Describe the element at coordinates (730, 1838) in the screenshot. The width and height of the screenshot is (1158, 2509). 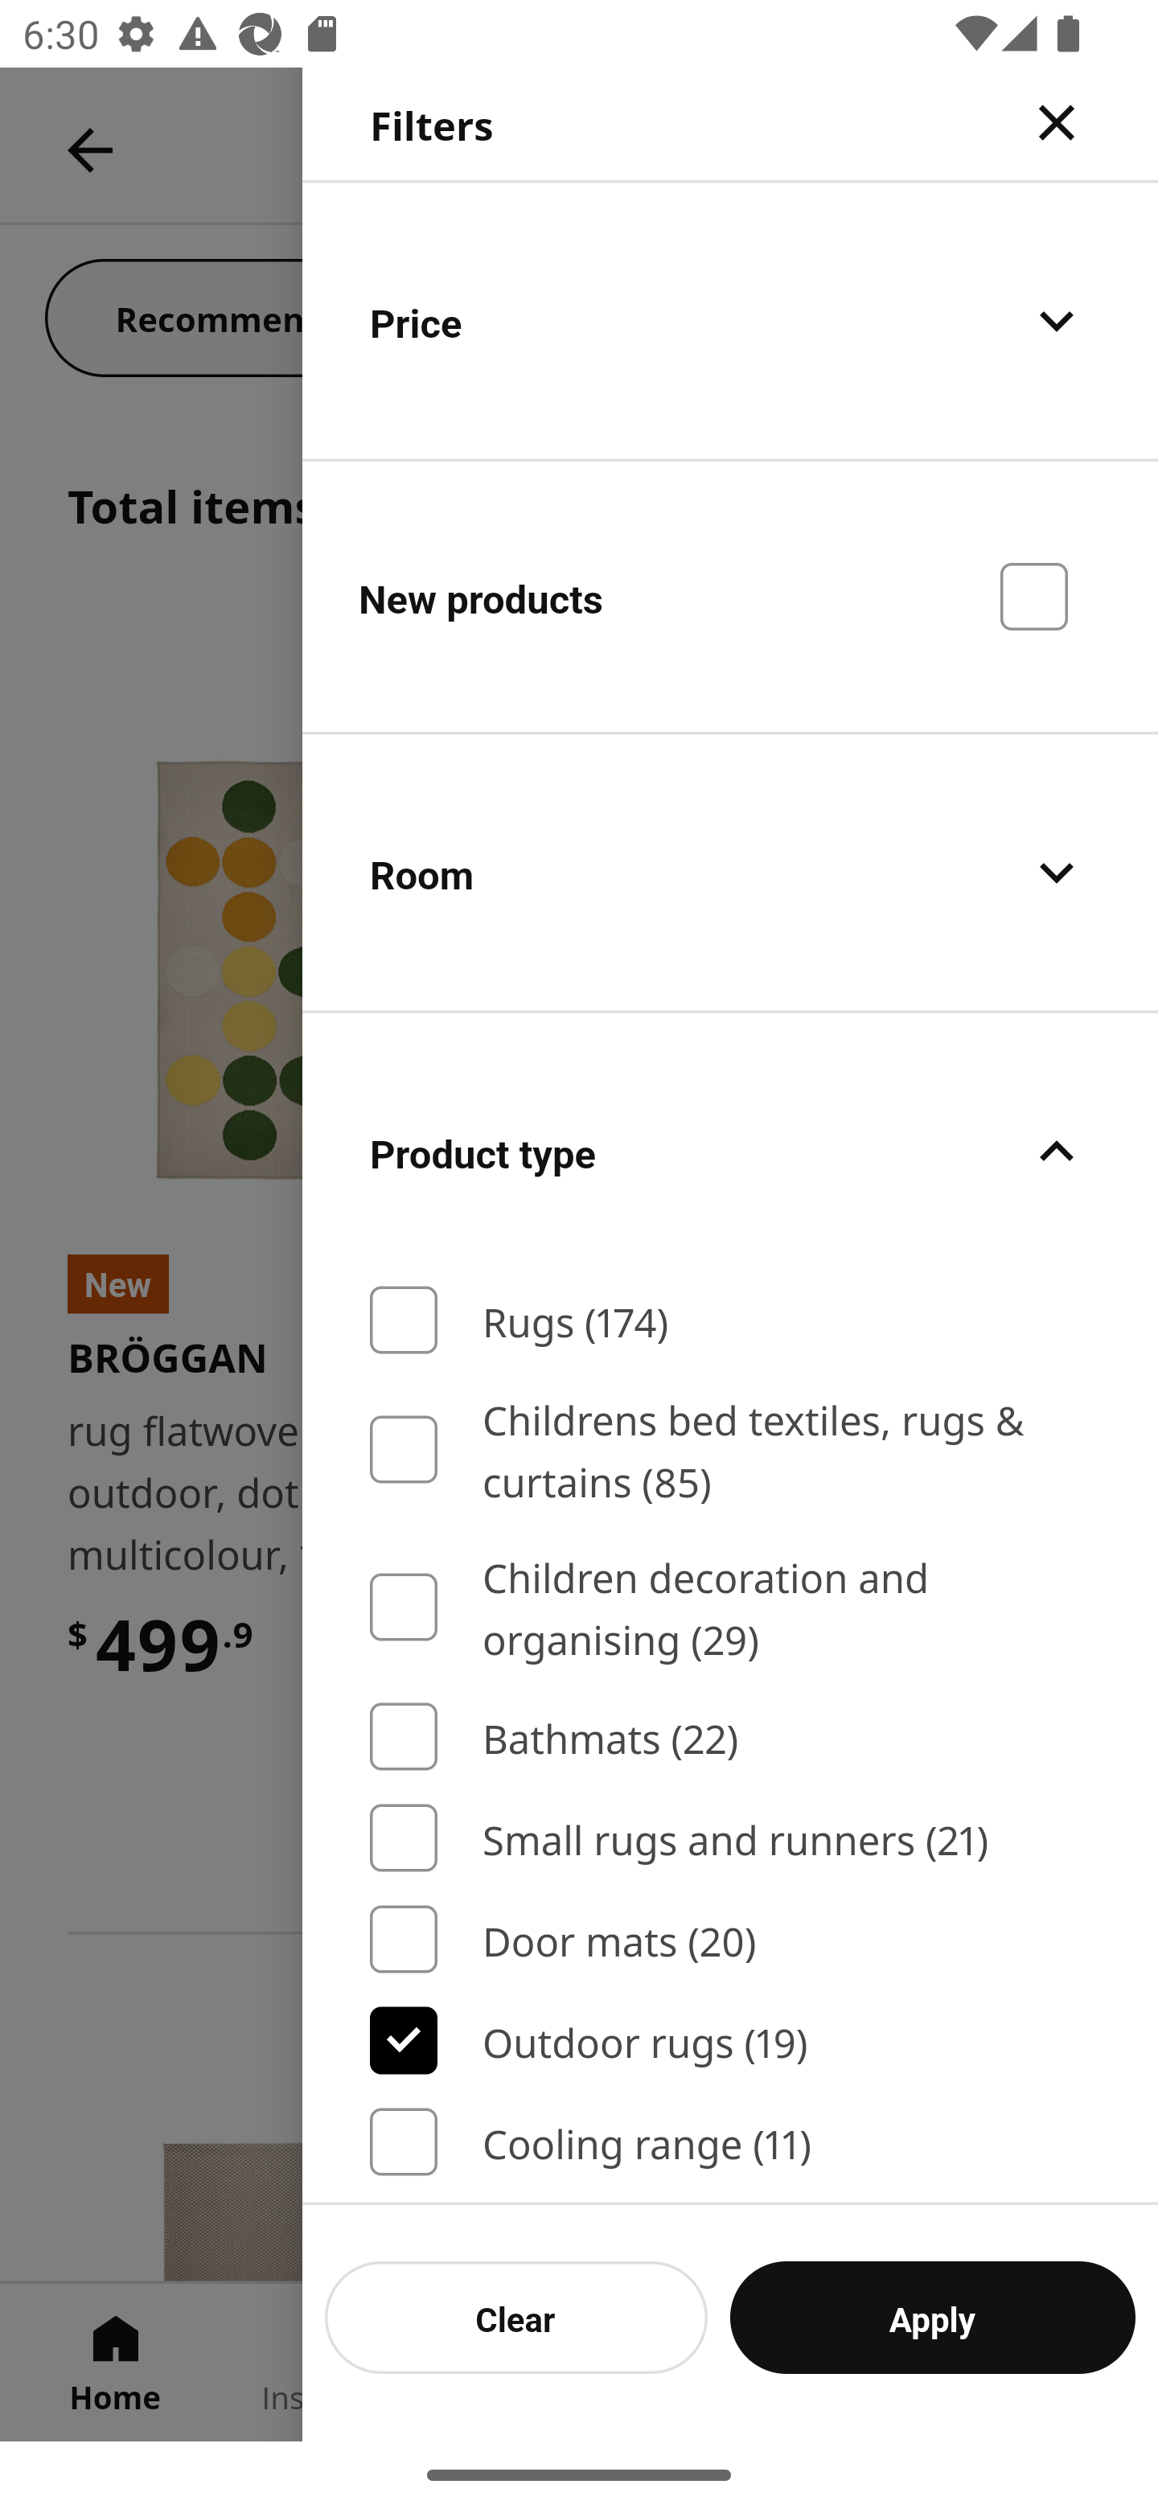
I see `Small rugs and runners (21)` at that location.